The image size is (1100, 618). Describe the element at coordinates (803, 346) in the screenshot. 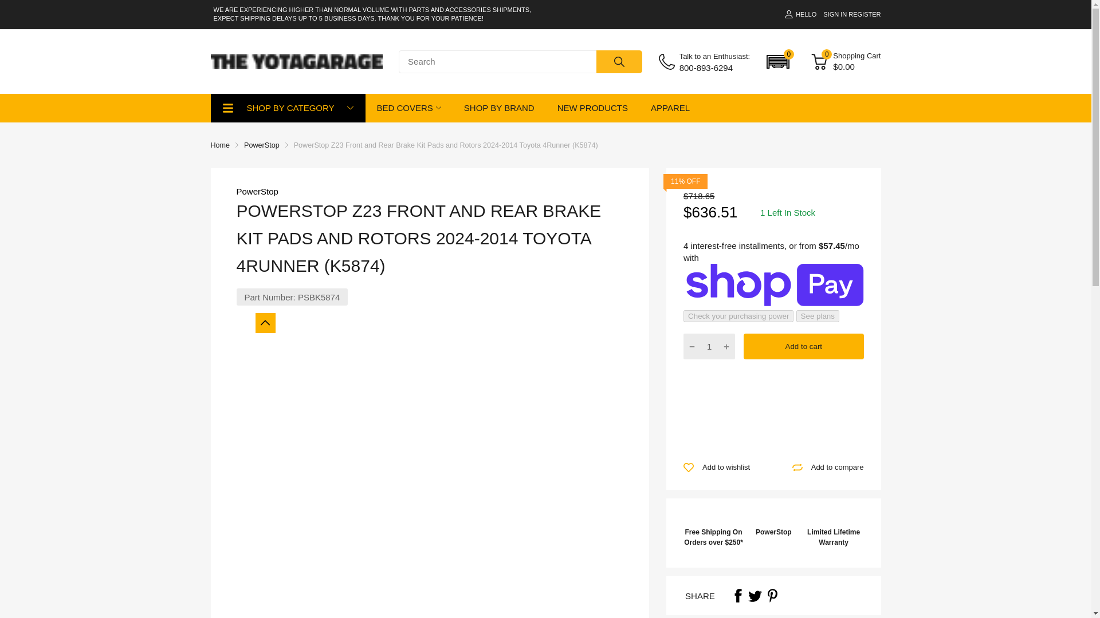

I see `Add to cart` at that location.